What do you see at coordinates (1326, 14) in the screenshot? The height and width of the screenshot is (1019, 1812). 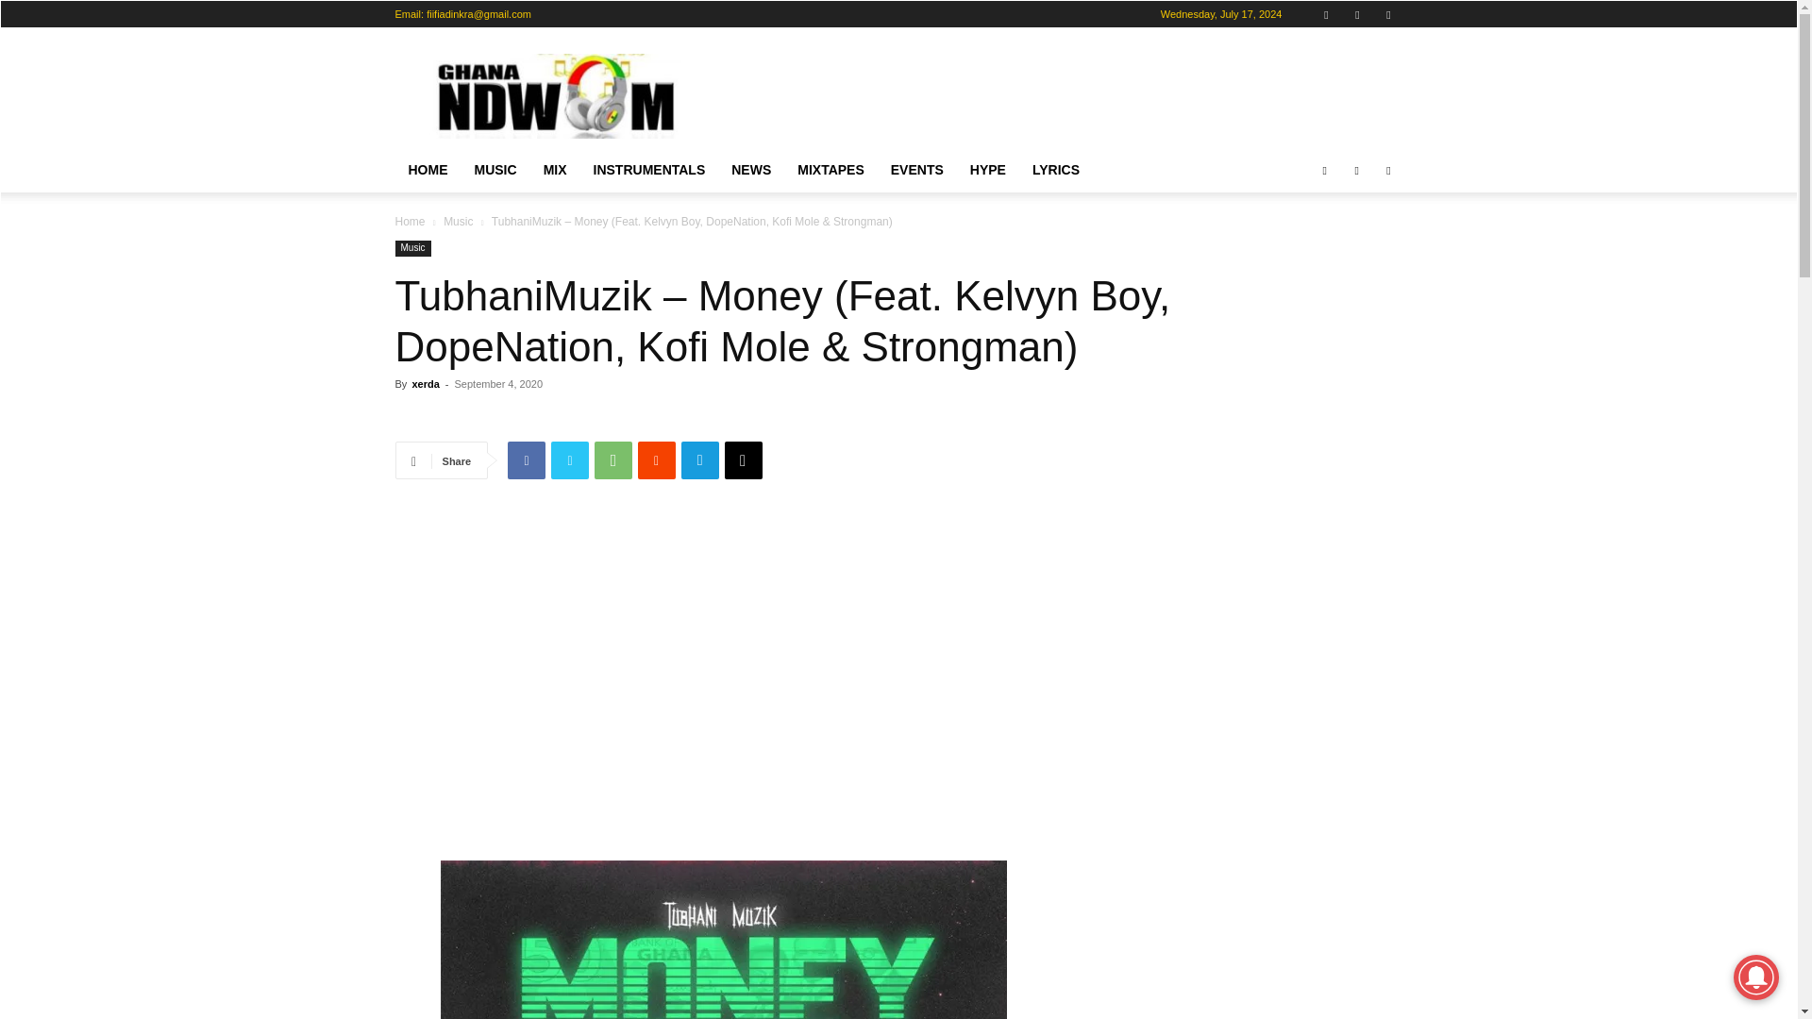 I see `Facebook` at bounding box center [1326, 14].